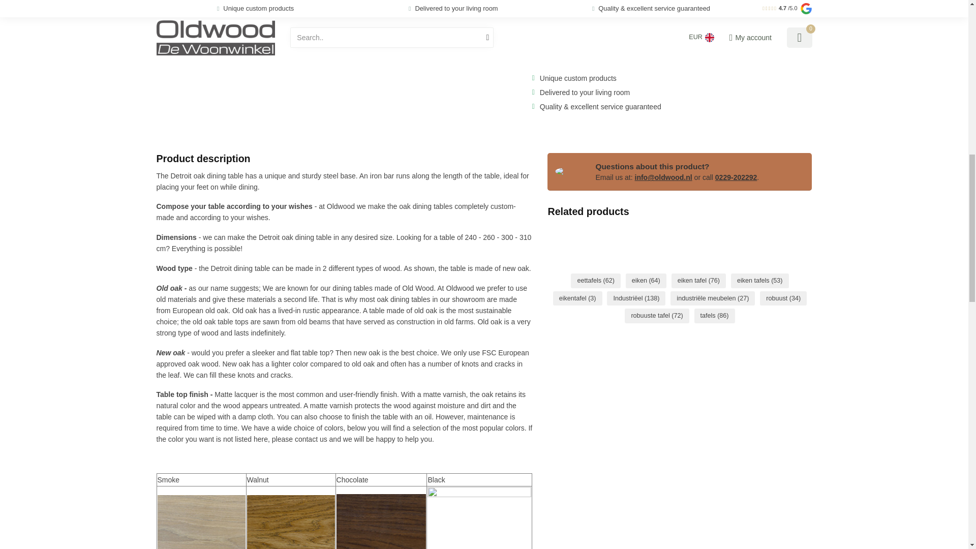 This screenshot has height=549, width=976. What do you see at coordinates (698, 281) in the screenshot?
I see `eiken tafel` at bounding box center [698, 281].